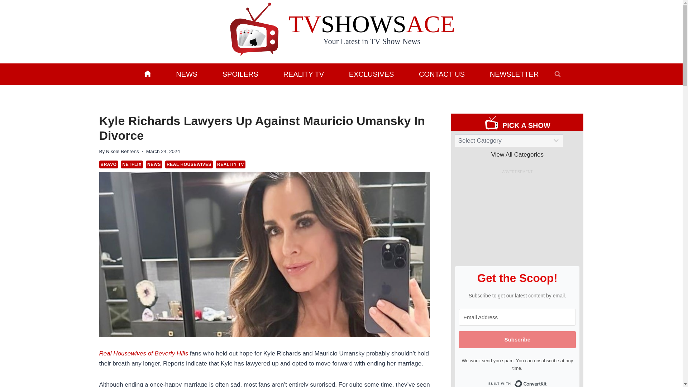  Describe the element at coordinates (240, 74) in the screenshot. I see `SPOILERS` at that location.